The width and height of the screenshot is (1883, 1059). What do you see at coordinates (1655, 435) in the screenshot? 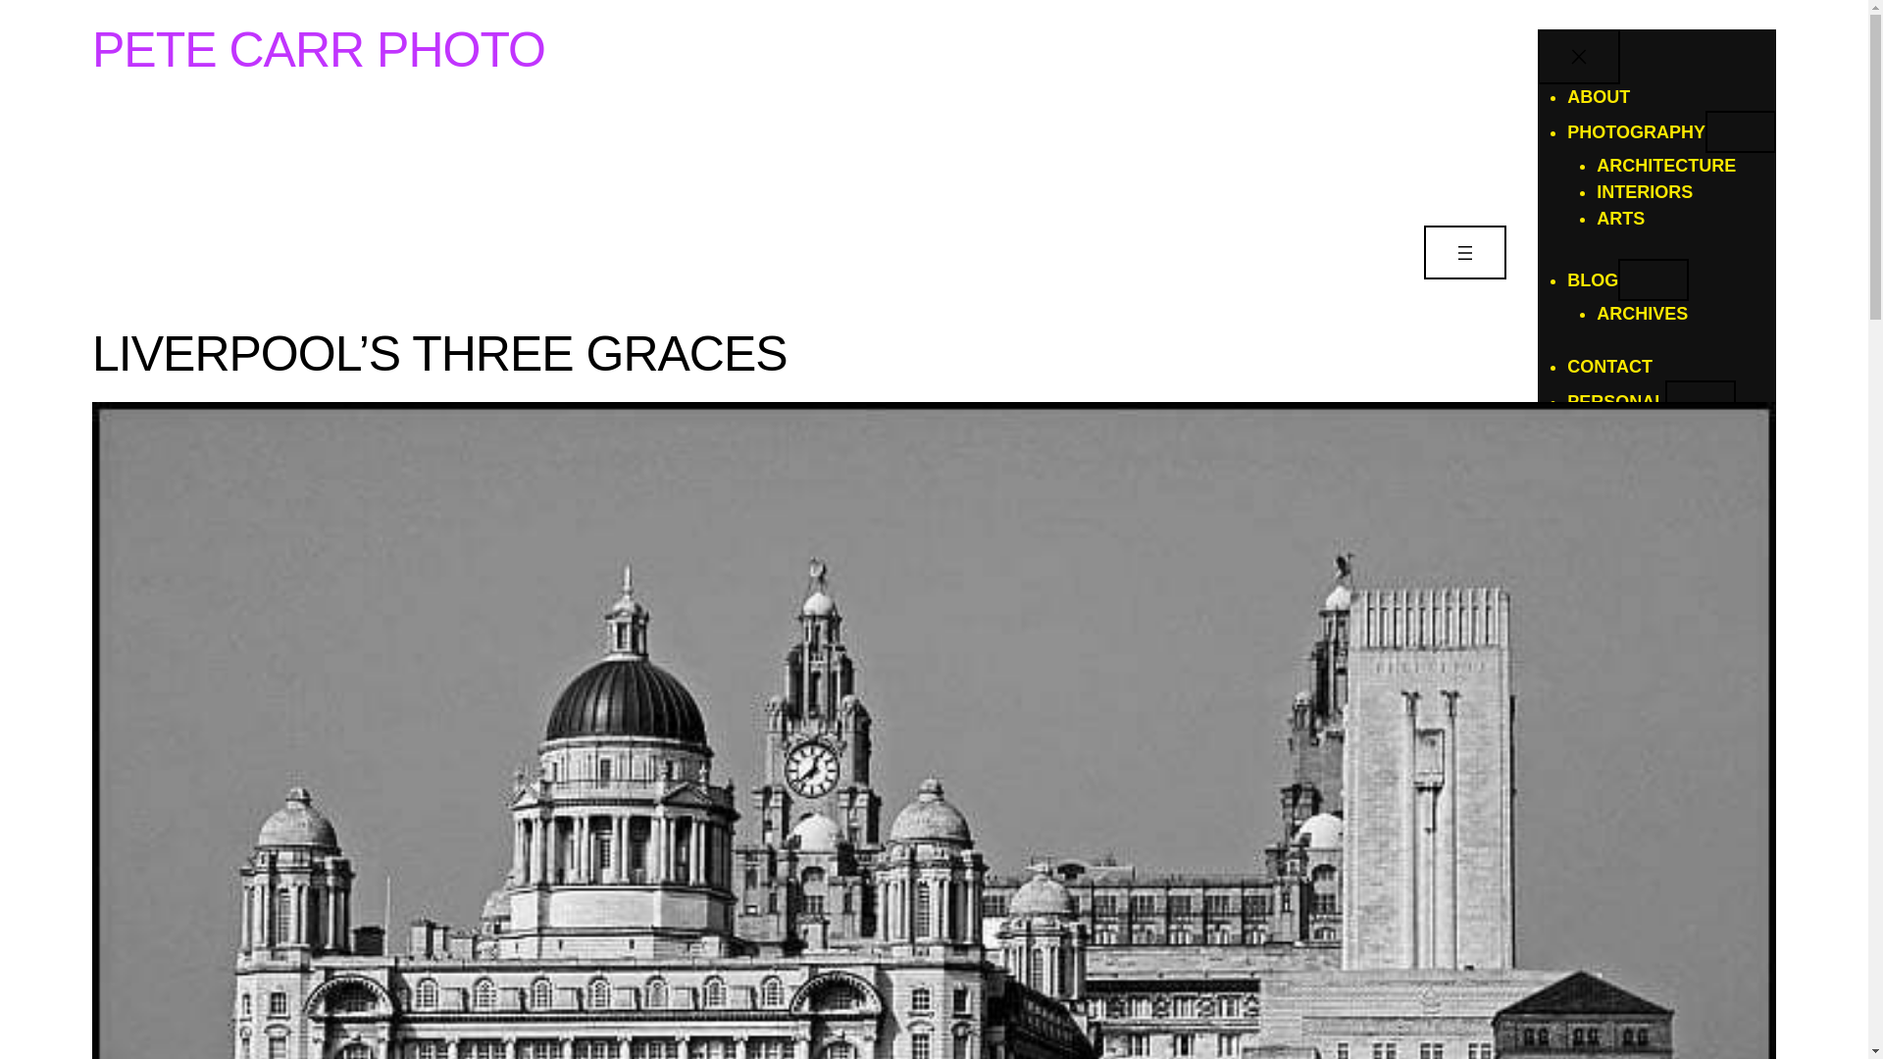
I see `COSPLAYERS` at bounding box center [1655, 435].